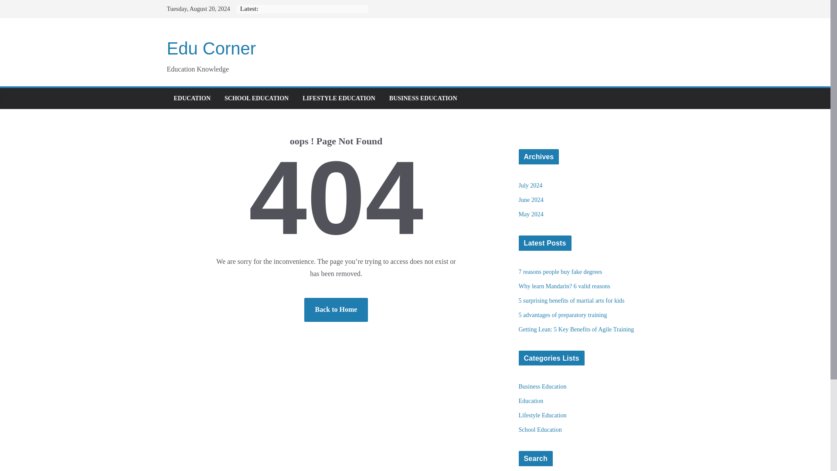 The image size is (837, 471). Describe the element at coordinates (192, 98) in the screenshot. I see `EDUCATION` at that location.